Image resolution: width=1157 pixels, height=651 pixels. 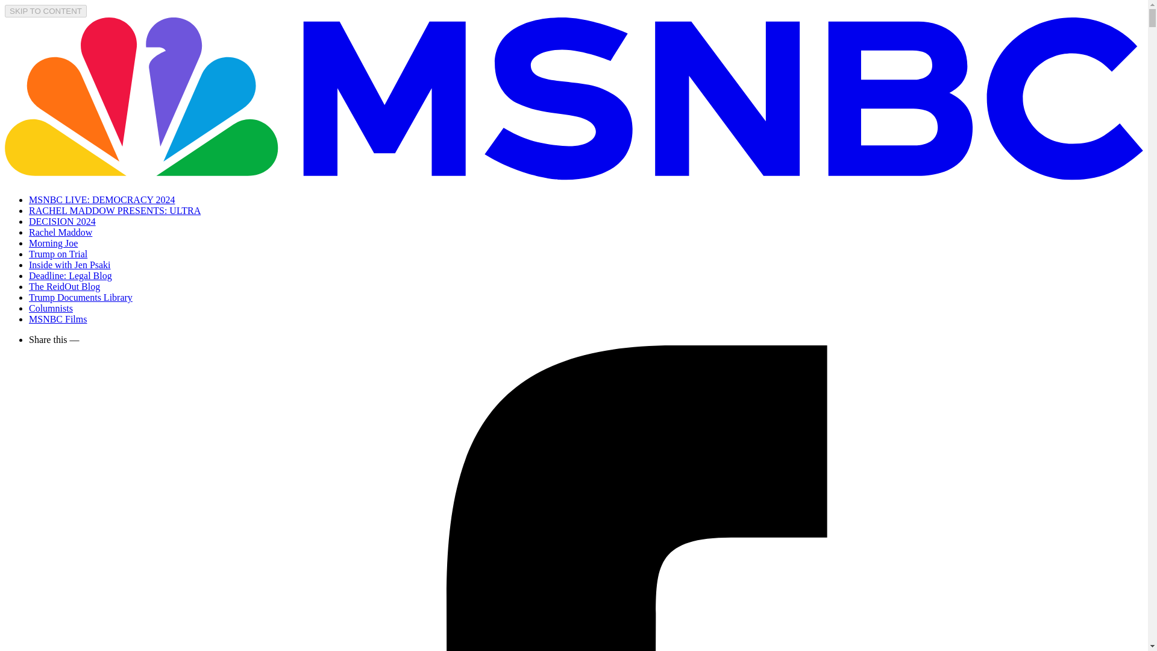 I want to click on RACHEL MADDOW PRESENTS: ULTRA, so click(x=114, y=210).